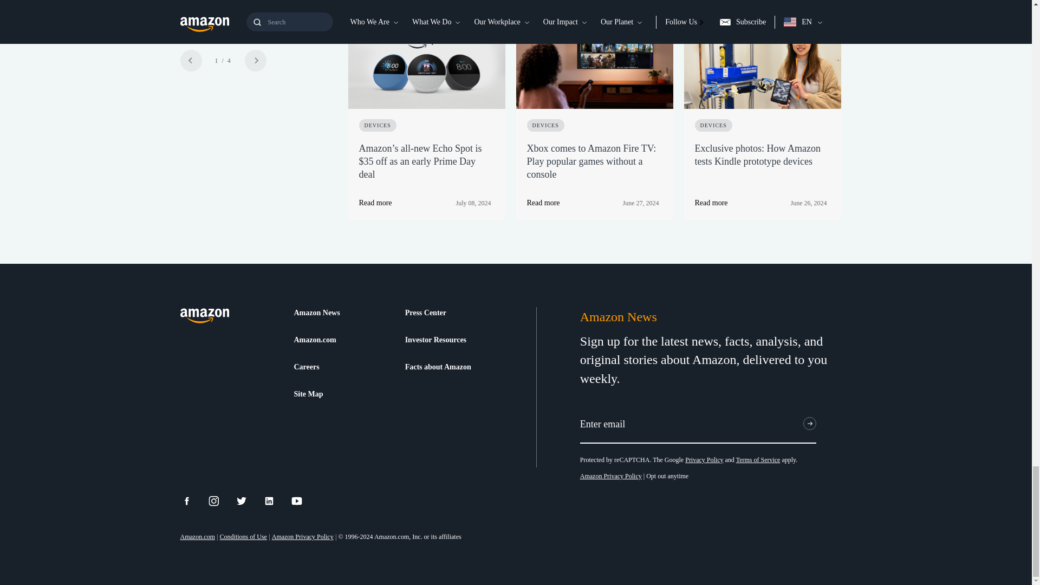 The width and height of the screenshot is (1040, 585). Describe the element at coordinates (193, 500) in the screenshot. I see `Facebook Share` at that location.